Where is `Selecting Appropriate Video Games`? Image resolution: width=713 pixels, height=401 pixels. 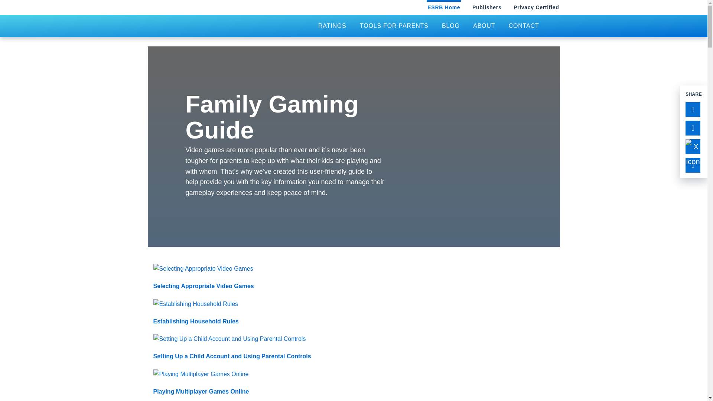 Selecting Appropriate Video Games is located at coordinates (354, 278).